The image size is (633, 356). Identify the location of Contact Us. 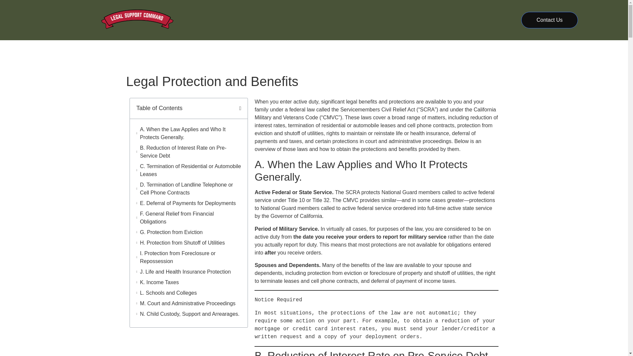
(549, 20).